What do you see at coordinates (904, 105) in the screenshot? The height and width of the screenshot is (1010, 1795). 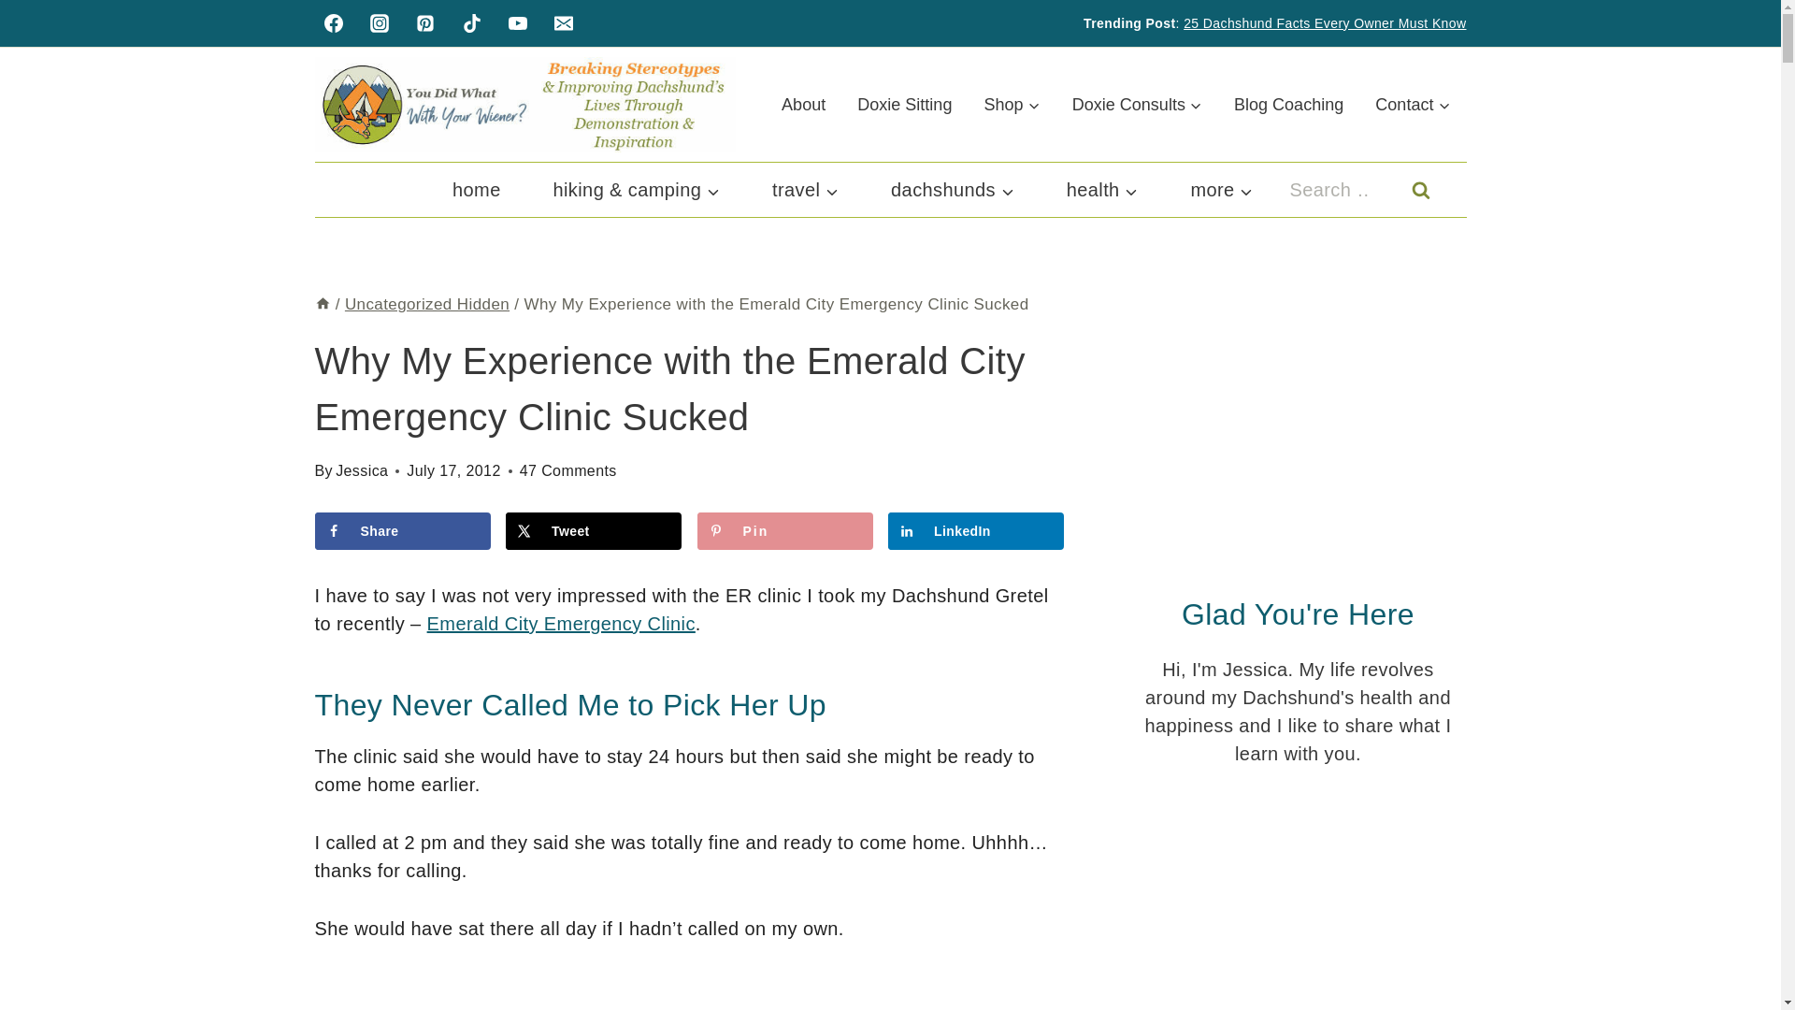 I see `Doxie Sitting` at bounding box center [904, 105].